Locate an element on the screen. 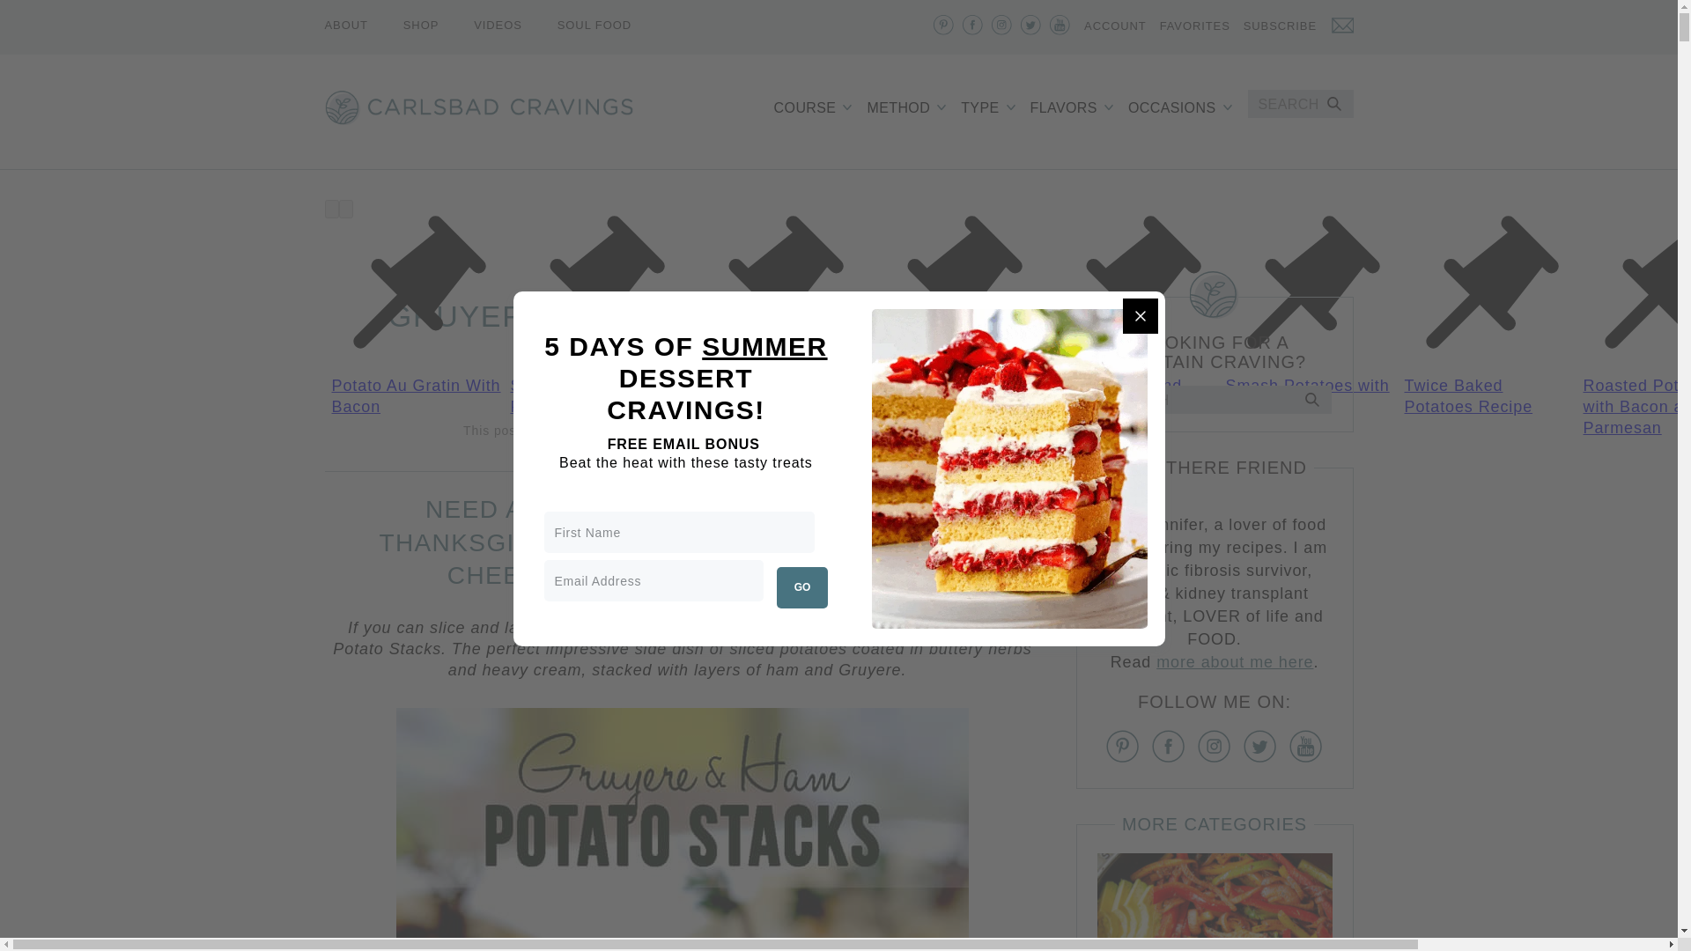  Carlsbad Cravings is located at coordinates (478, 107).